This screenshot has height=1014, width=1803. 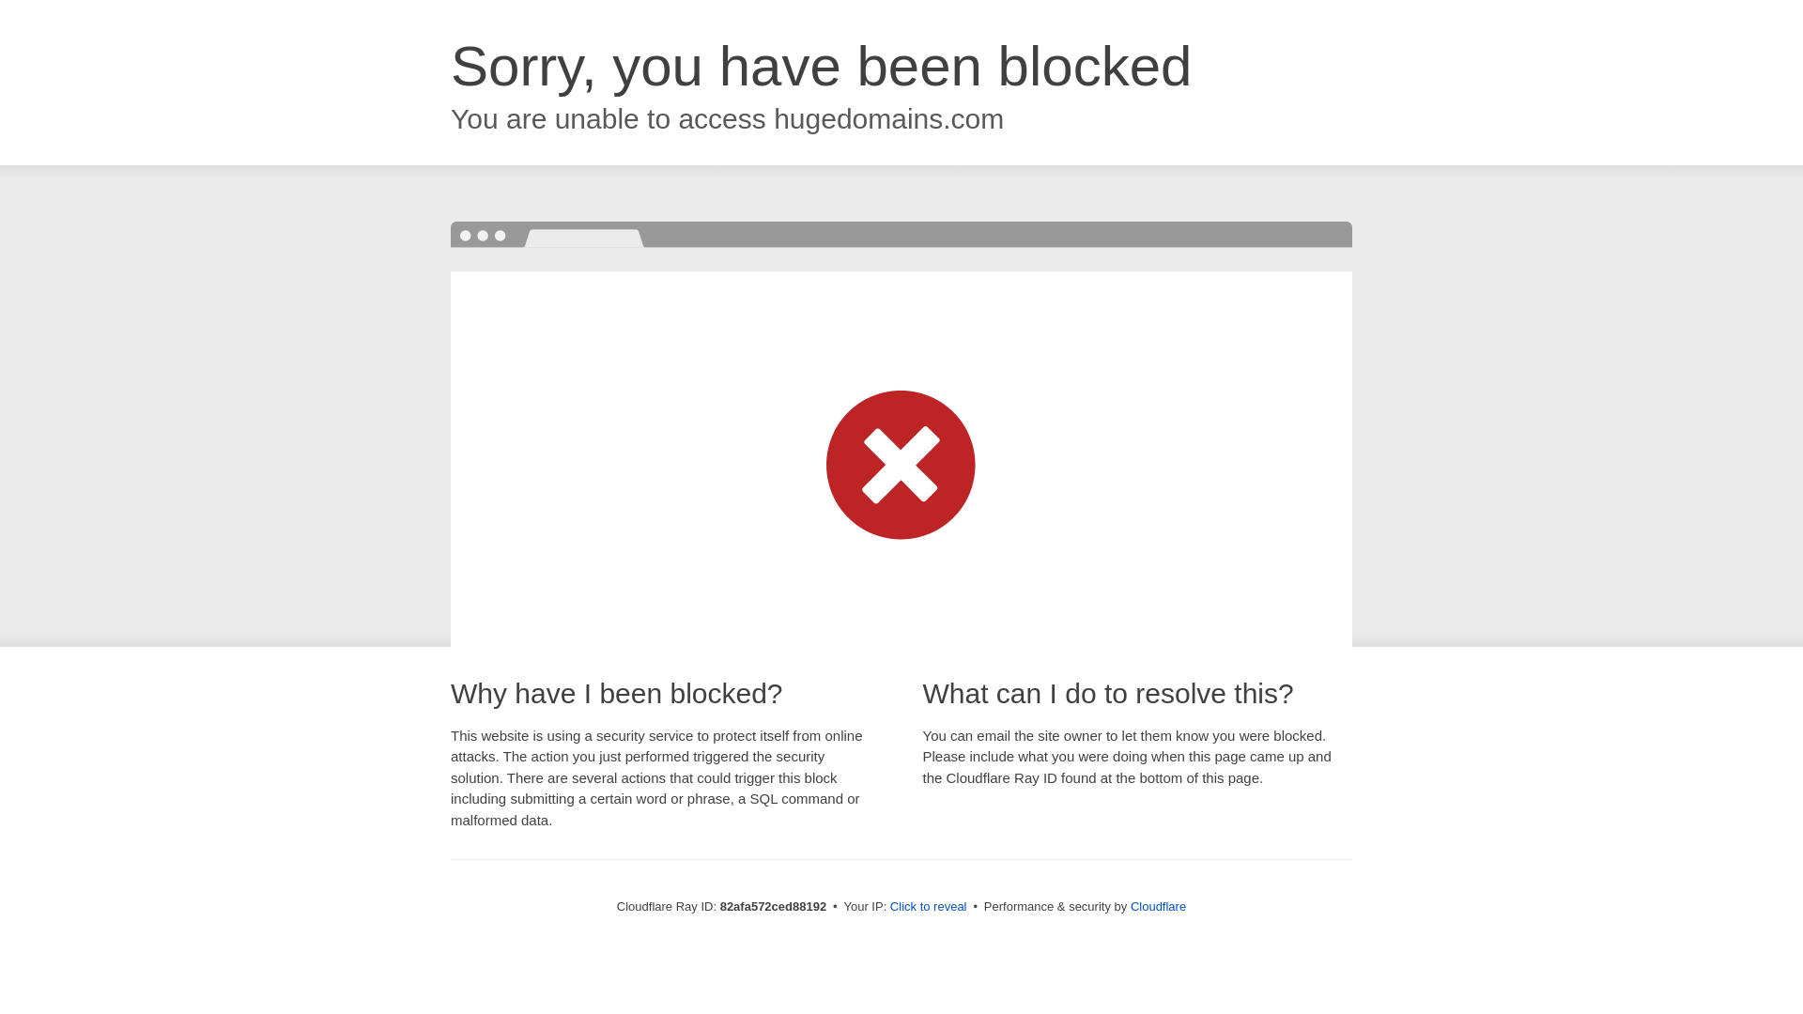 What do you see at coordinates (1159, 907) in the screenshot?
I see `Cloudflare` at bounding box center [1159, 907].